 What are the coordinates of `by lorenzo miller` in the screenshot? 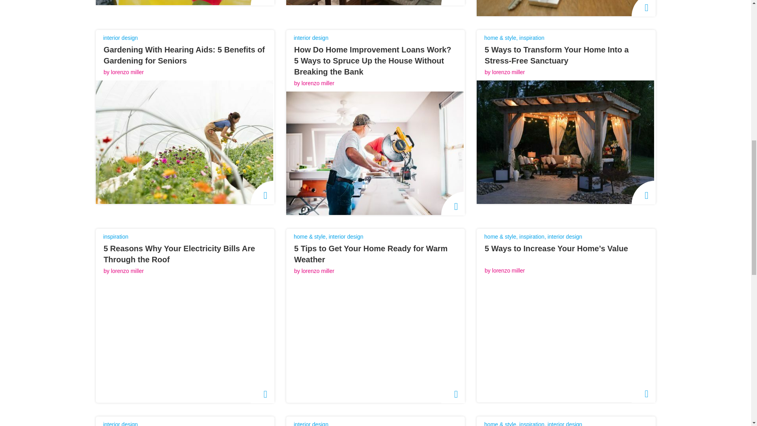 It's located at (120, 72).